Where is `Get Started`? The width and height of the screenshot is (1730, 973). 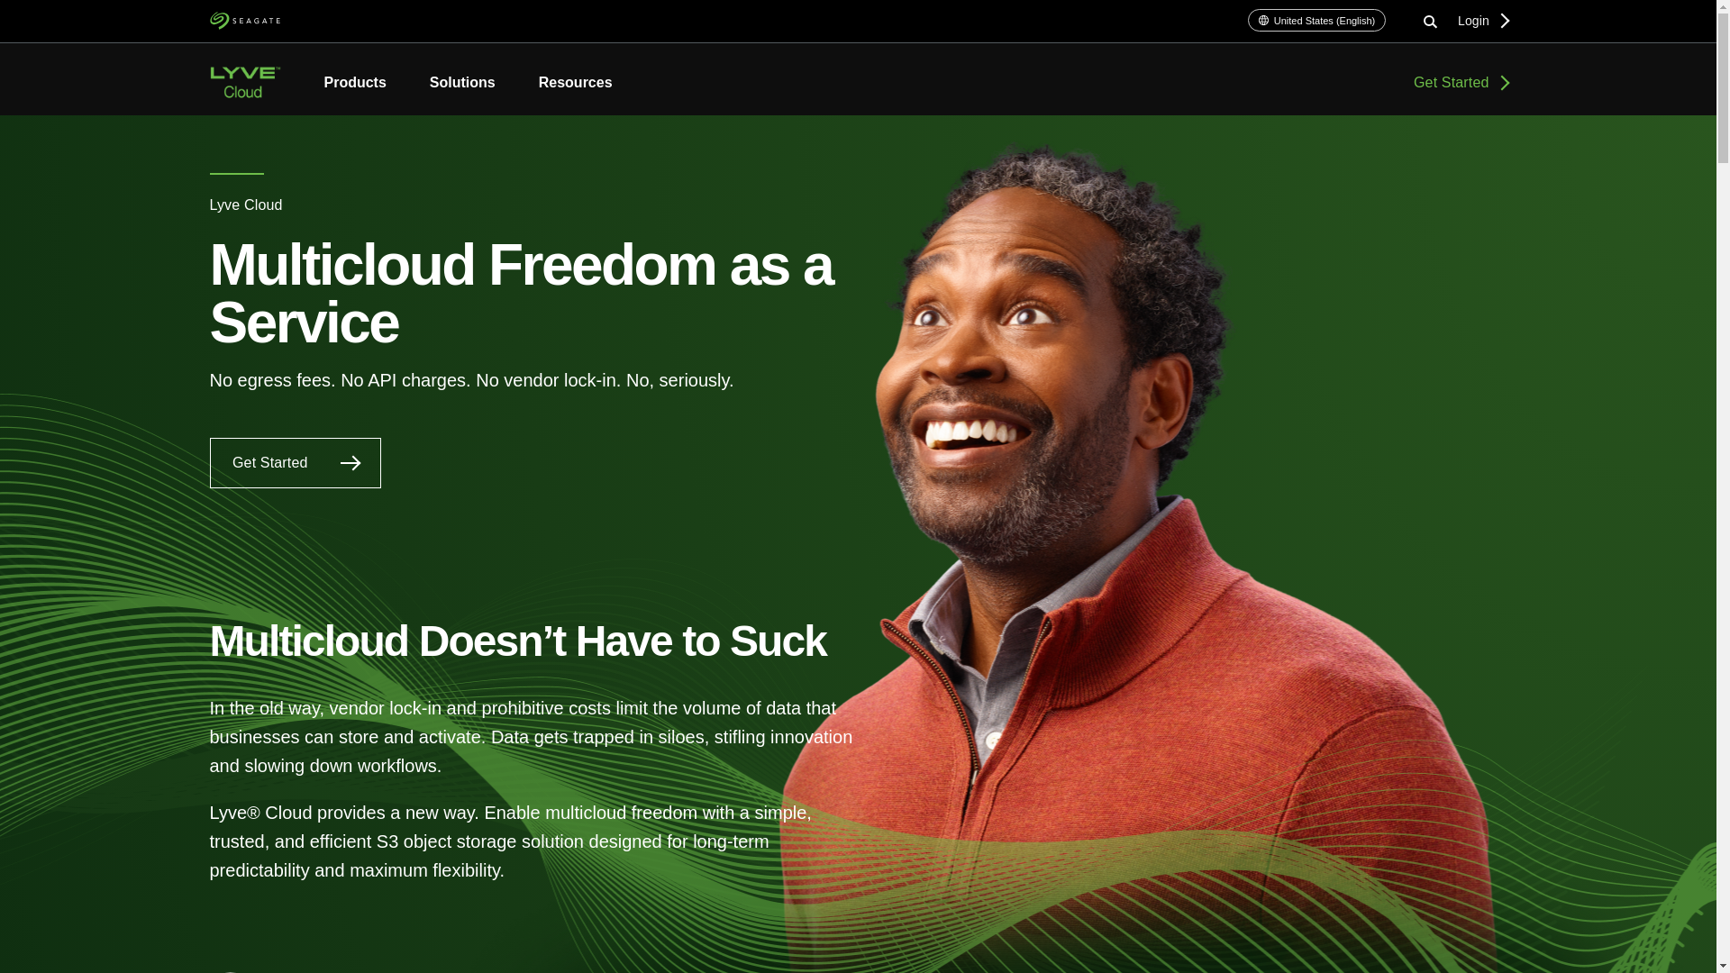
Get Started is located at coordinates (1460, 81).